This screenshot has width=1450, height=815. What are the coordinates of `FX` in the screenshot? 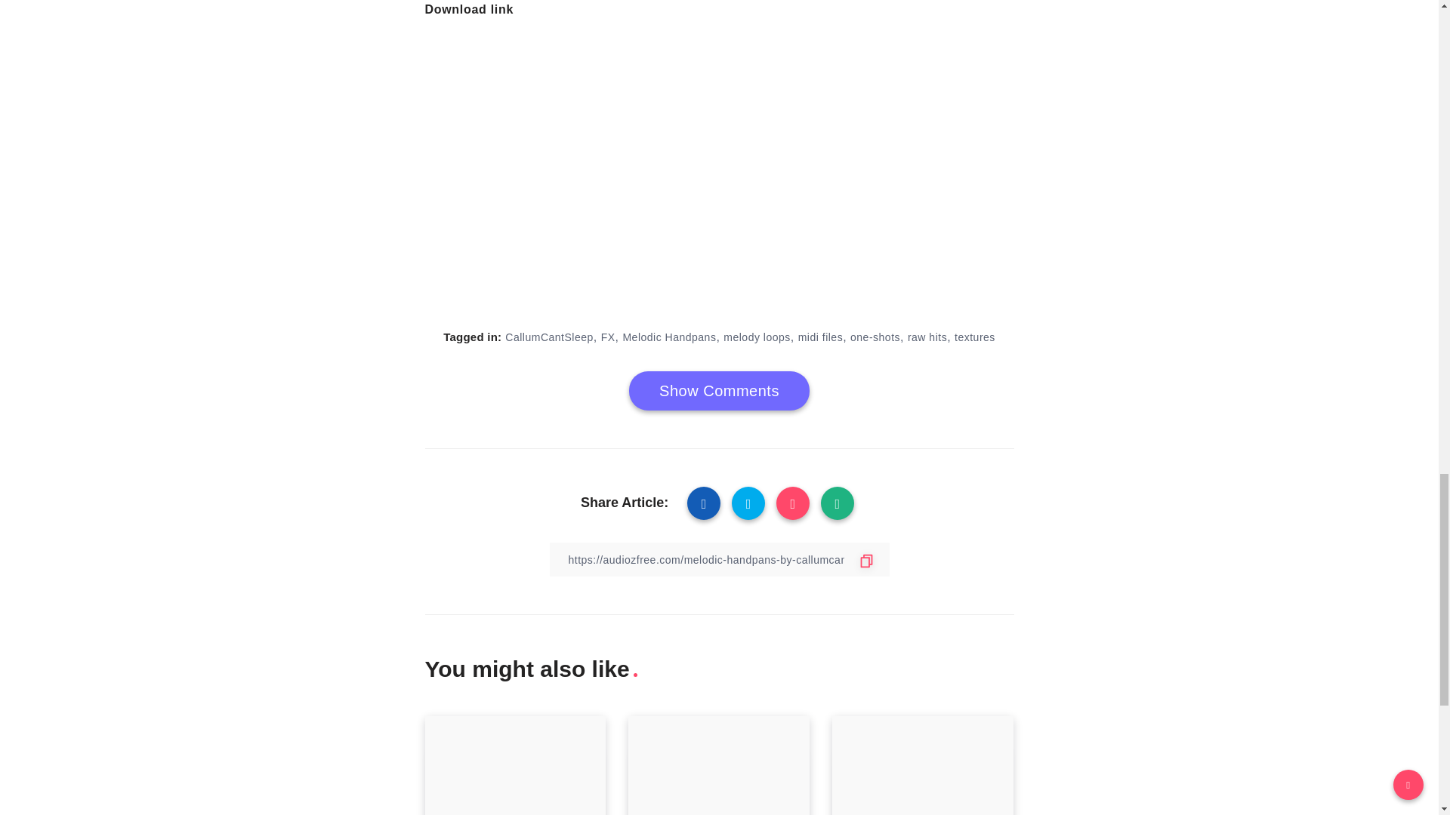 It's located at (608, 337).